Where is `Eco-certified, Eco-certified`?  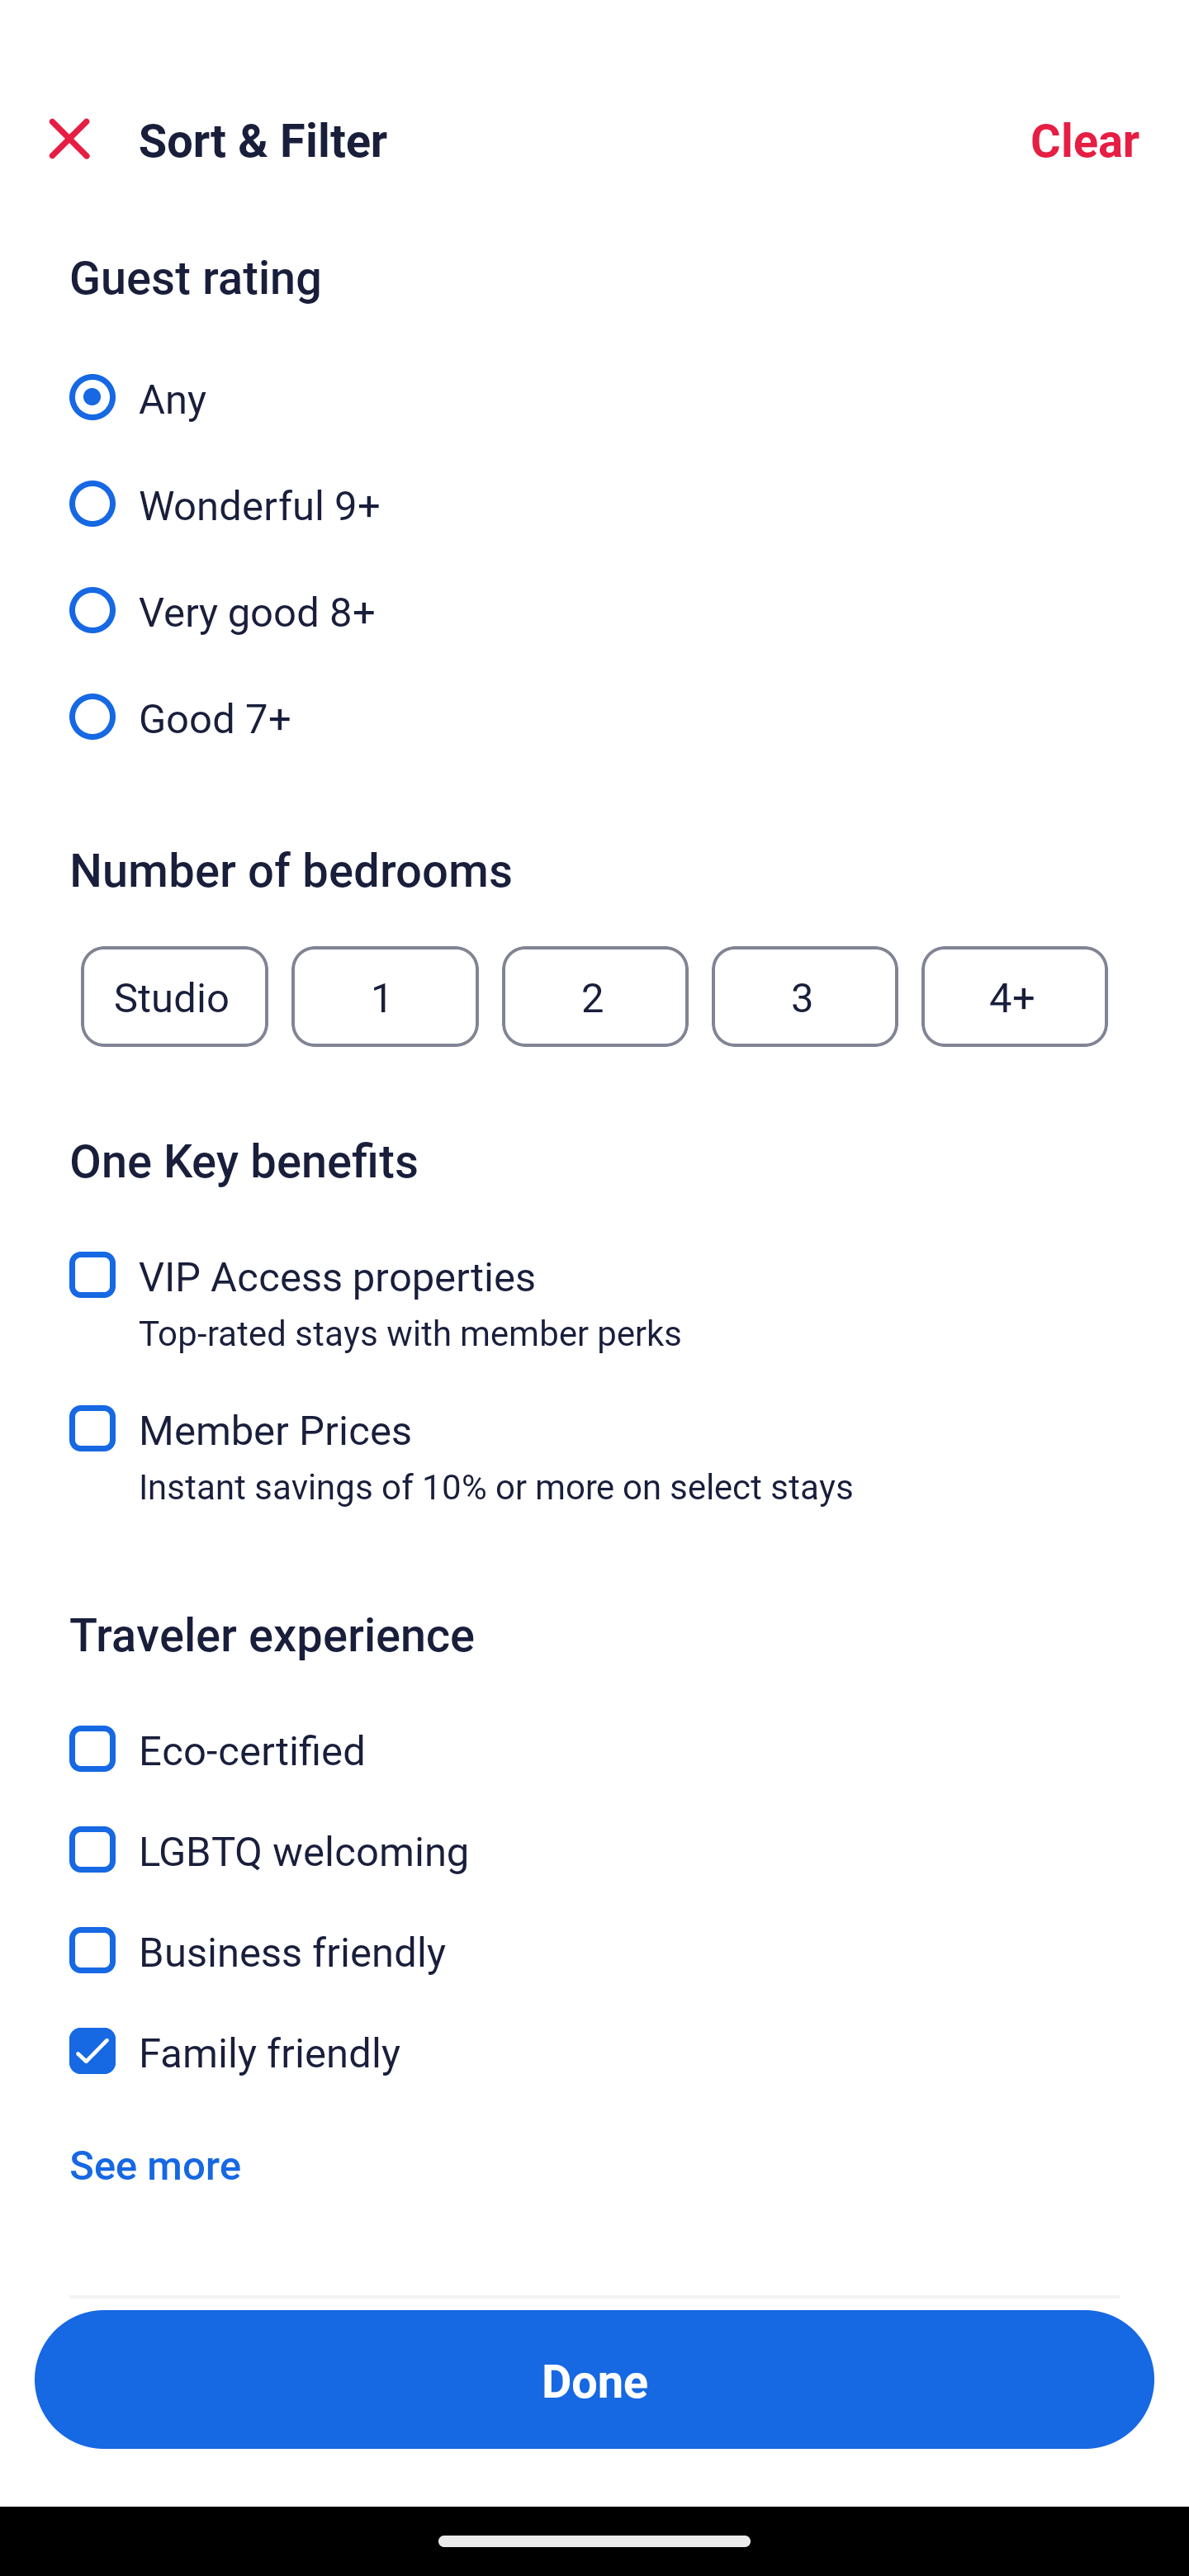 Eco-certified, Eco-certified is located at coordinates (594, 1729).